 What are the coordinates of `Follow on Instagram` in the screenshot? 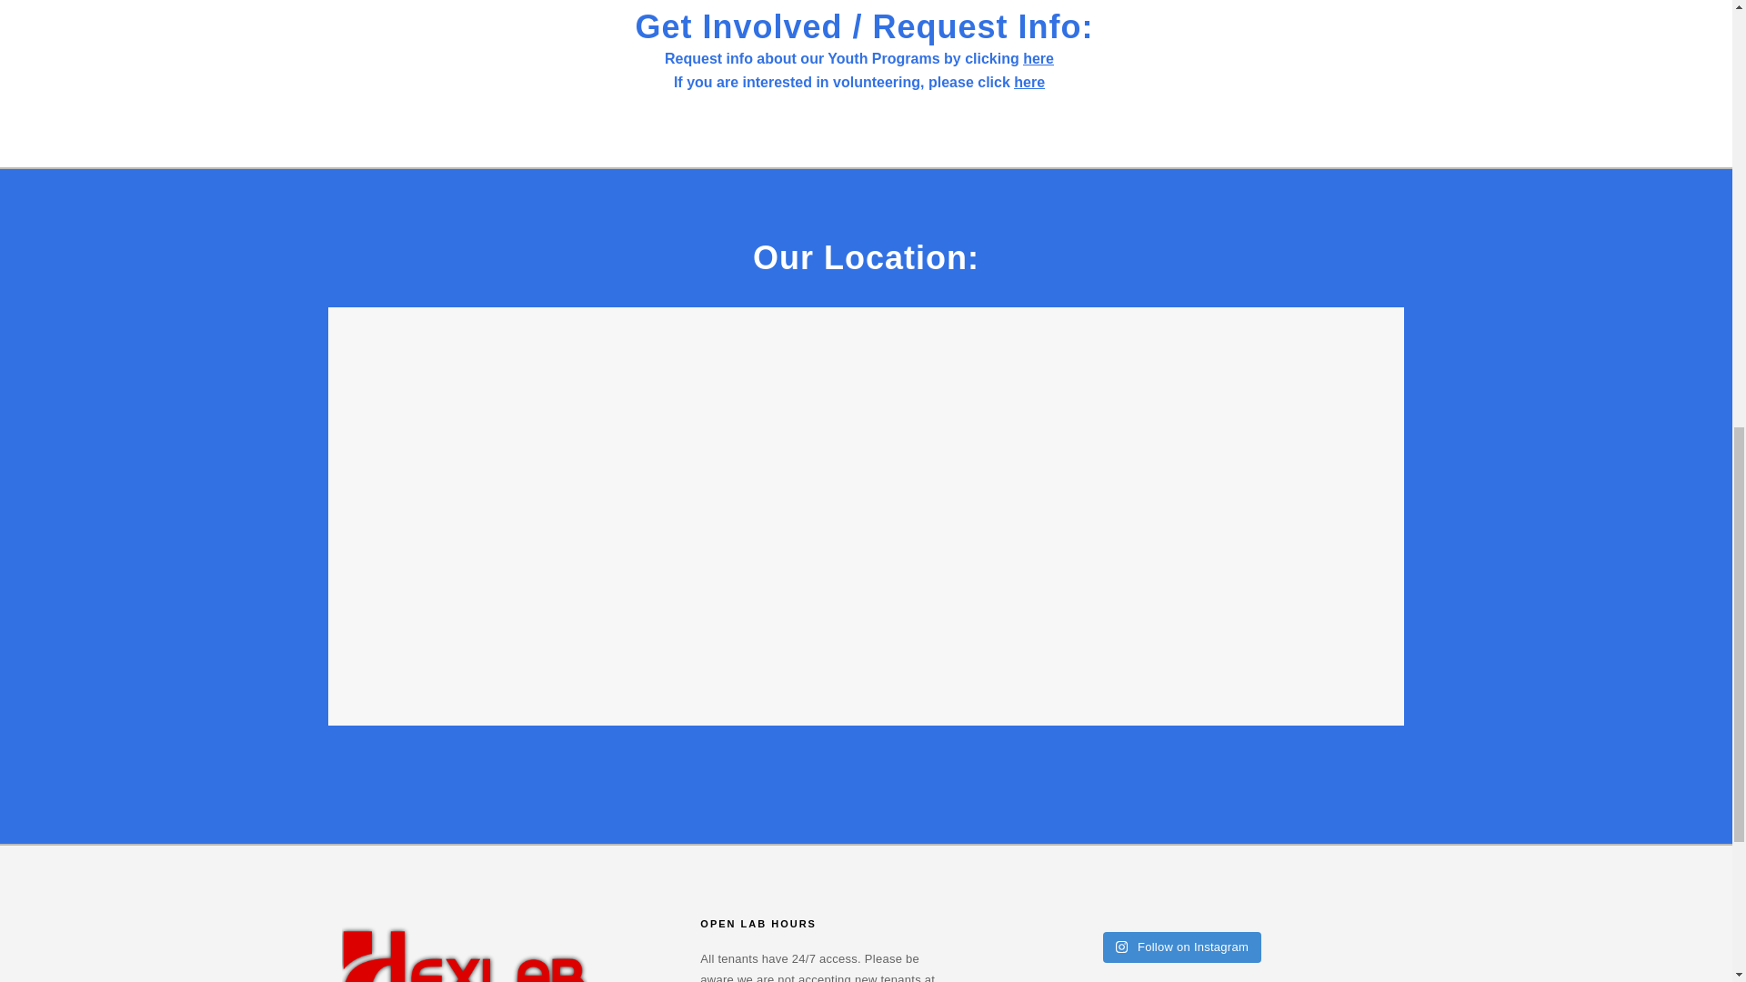 It's located at (1182, 947).